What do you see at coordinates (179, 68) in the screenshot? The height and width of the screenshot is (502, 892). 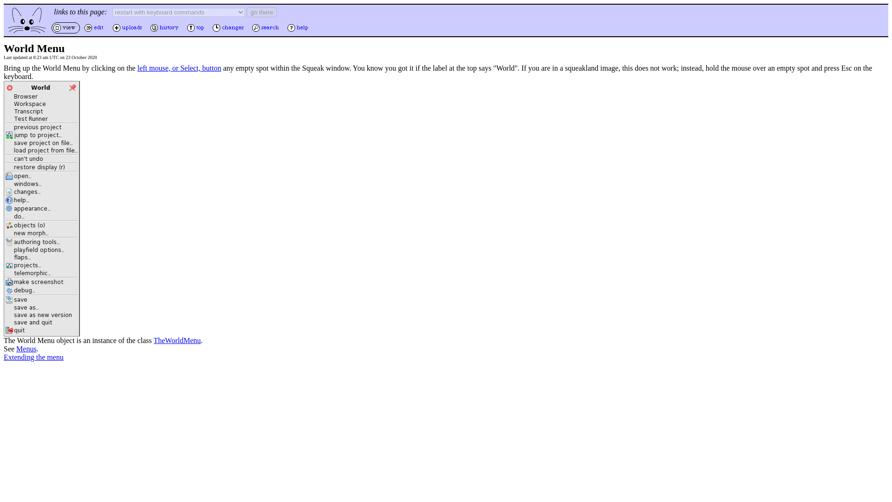 I see `left mouse, or Select, button` at bounding box center [179, 68].